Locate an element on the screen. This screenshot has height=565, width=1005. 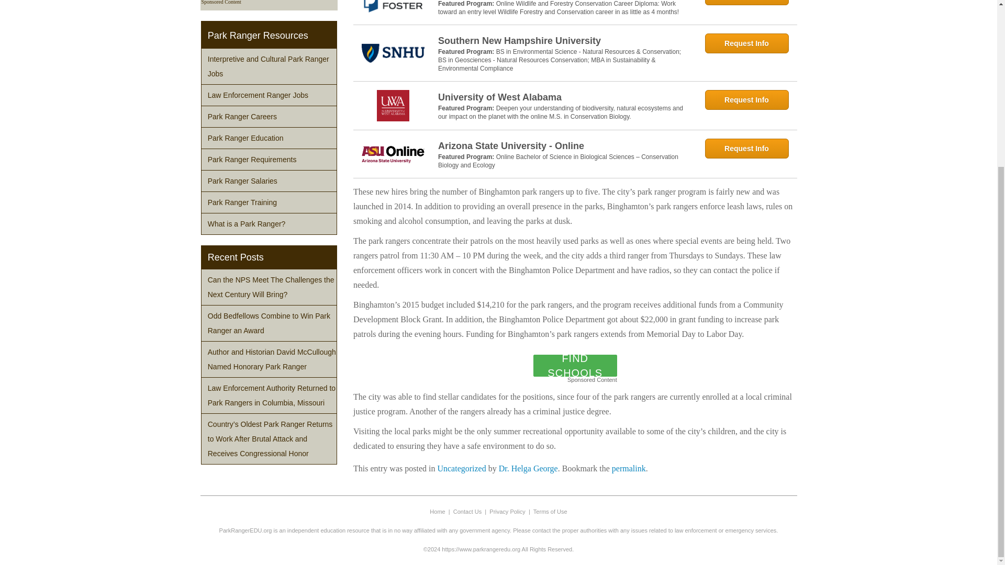
Park Ranger Requirements is located at coordinates (269, 160).